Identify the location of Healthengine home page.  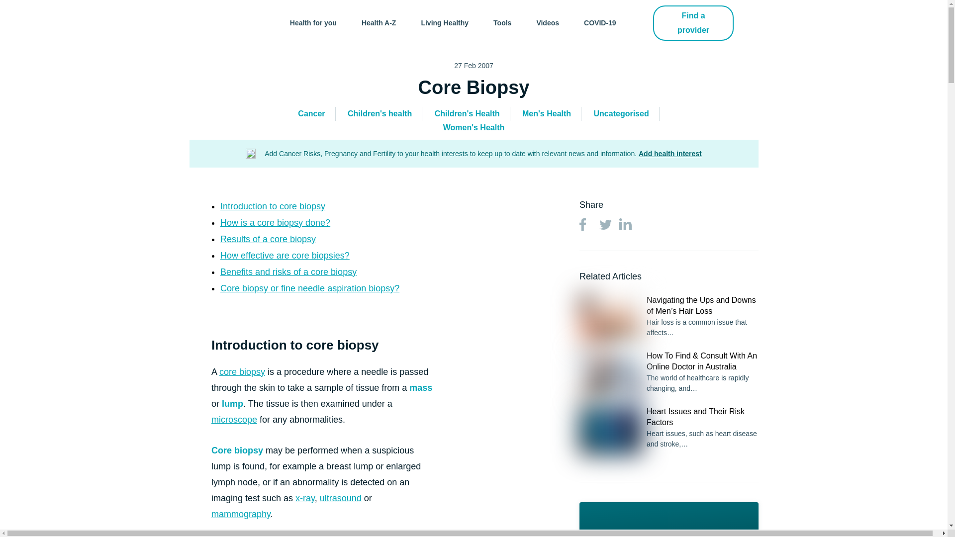
(224, 23).